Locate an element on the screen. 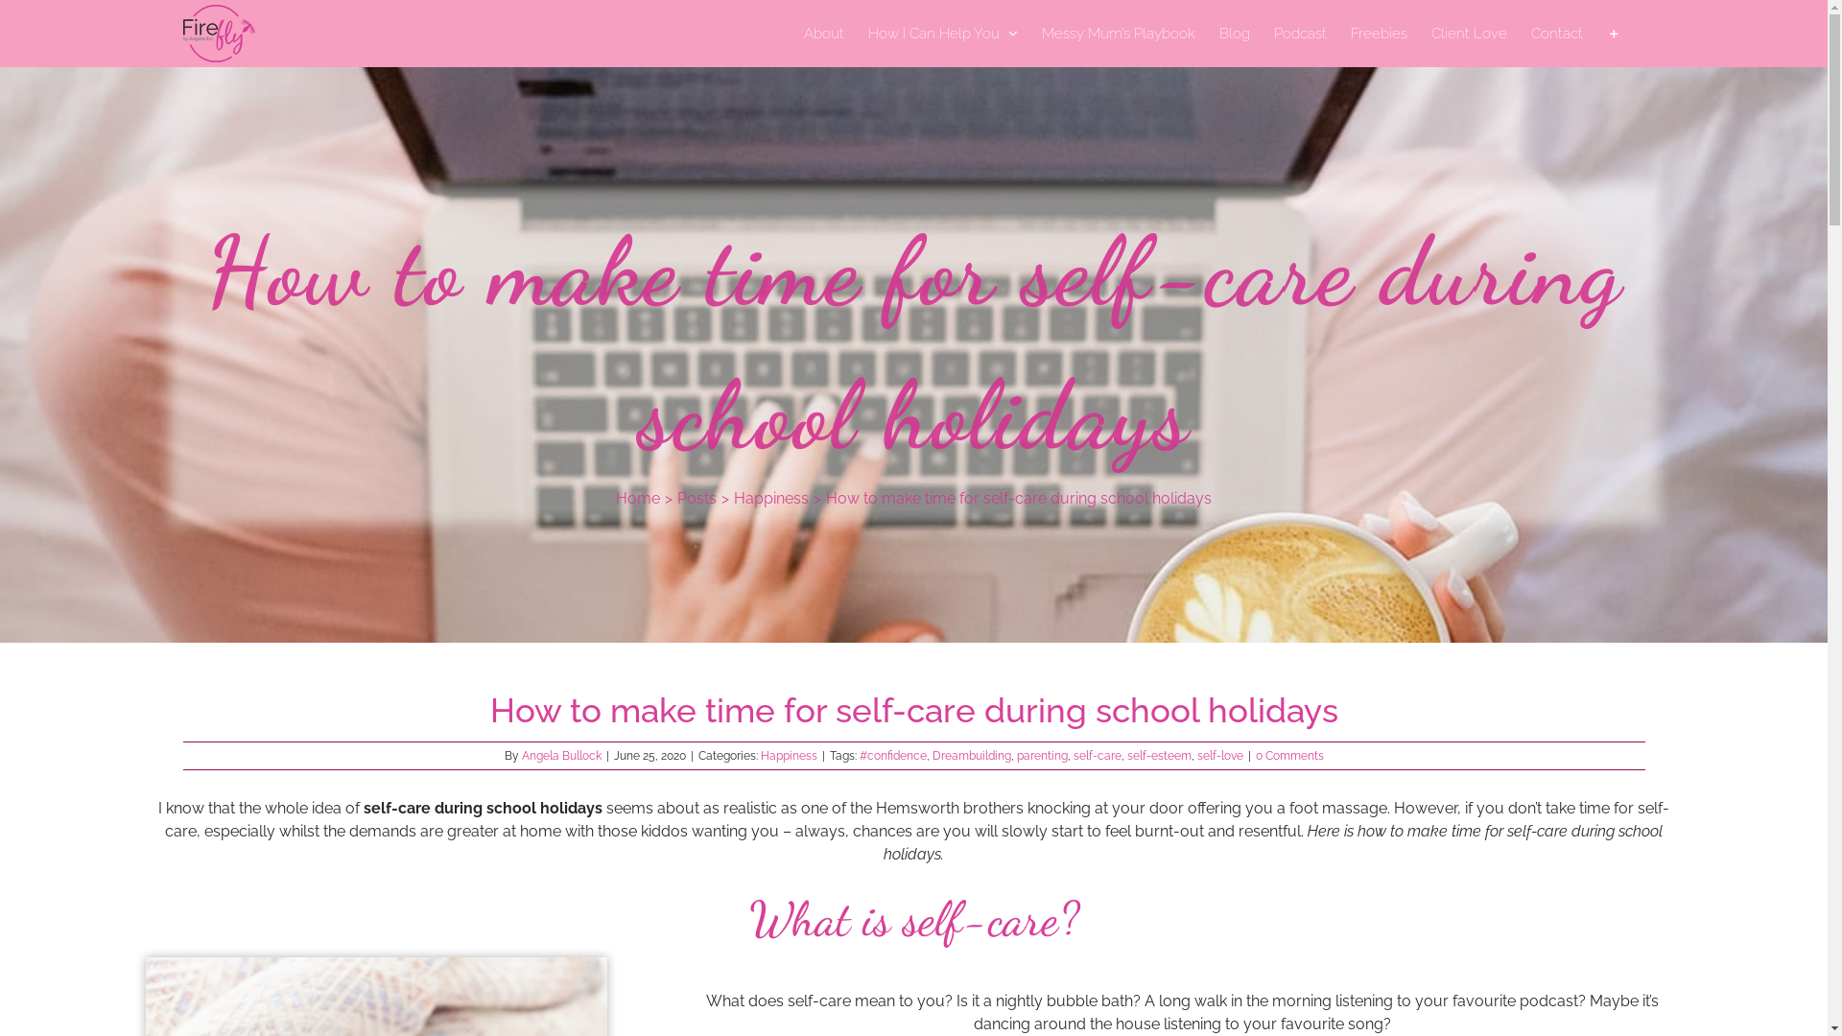 The height and width of the screenshot is (1036, 1842). Podcast is located at coordinates (1301, 34).